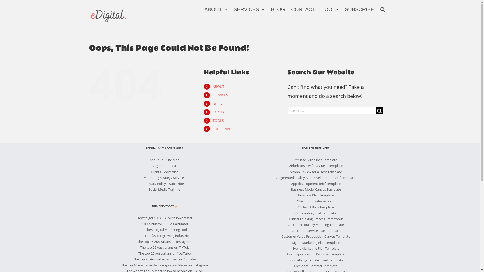  I want to click on Customer Service Plan Template, so click(316, 231).